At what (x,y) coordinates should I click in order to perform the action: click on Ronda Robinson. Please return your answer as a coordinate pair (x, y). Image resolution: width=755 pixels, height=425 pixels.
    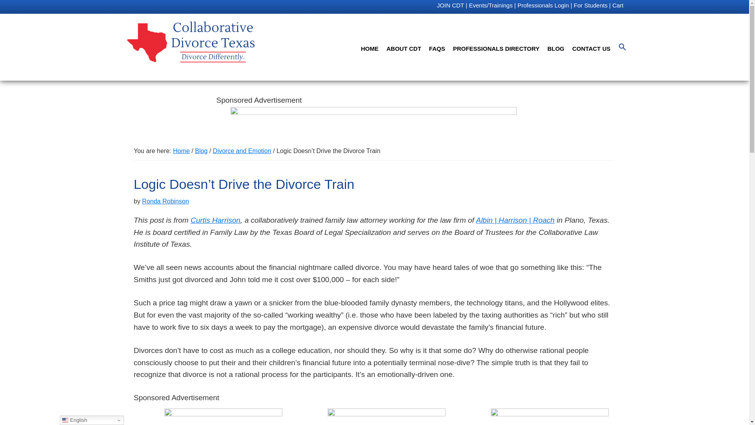
    Looking at the image, I should click on (165, 201).